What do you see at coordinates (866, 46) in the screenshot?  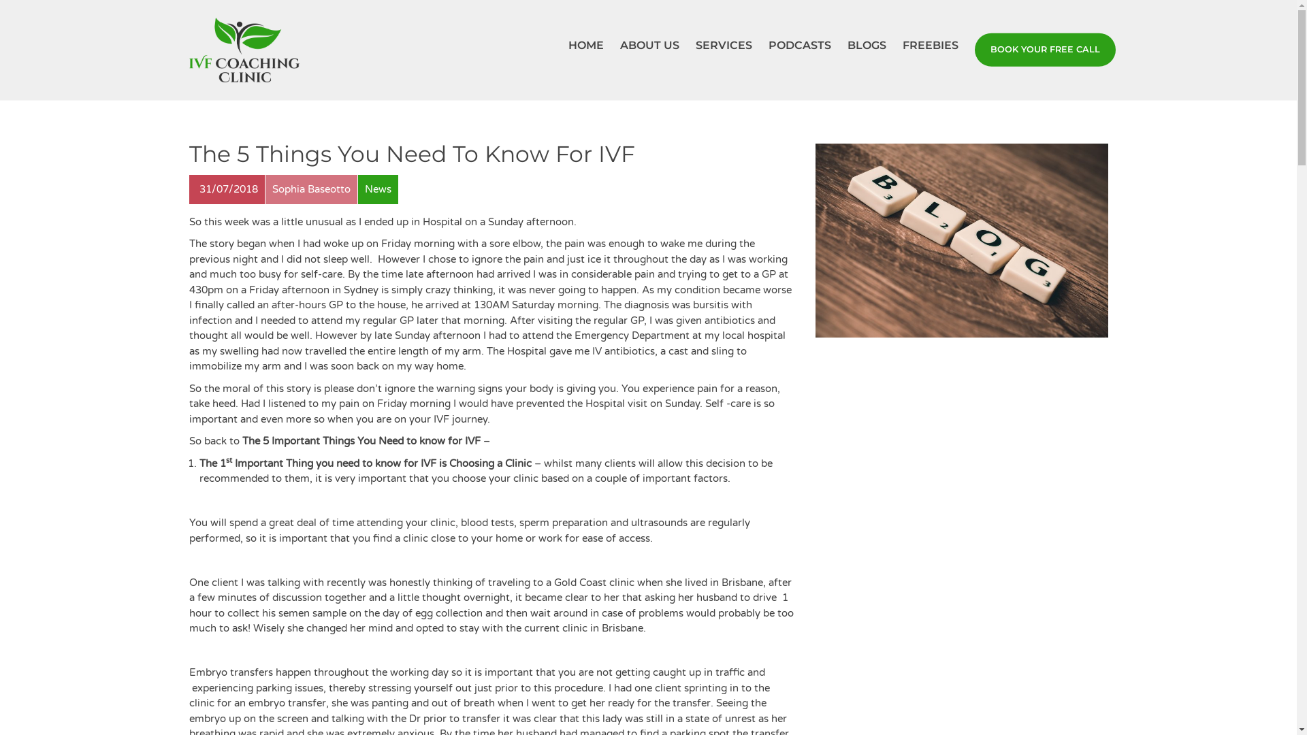 I see `BLOGS` at bounding box center [866, 46].